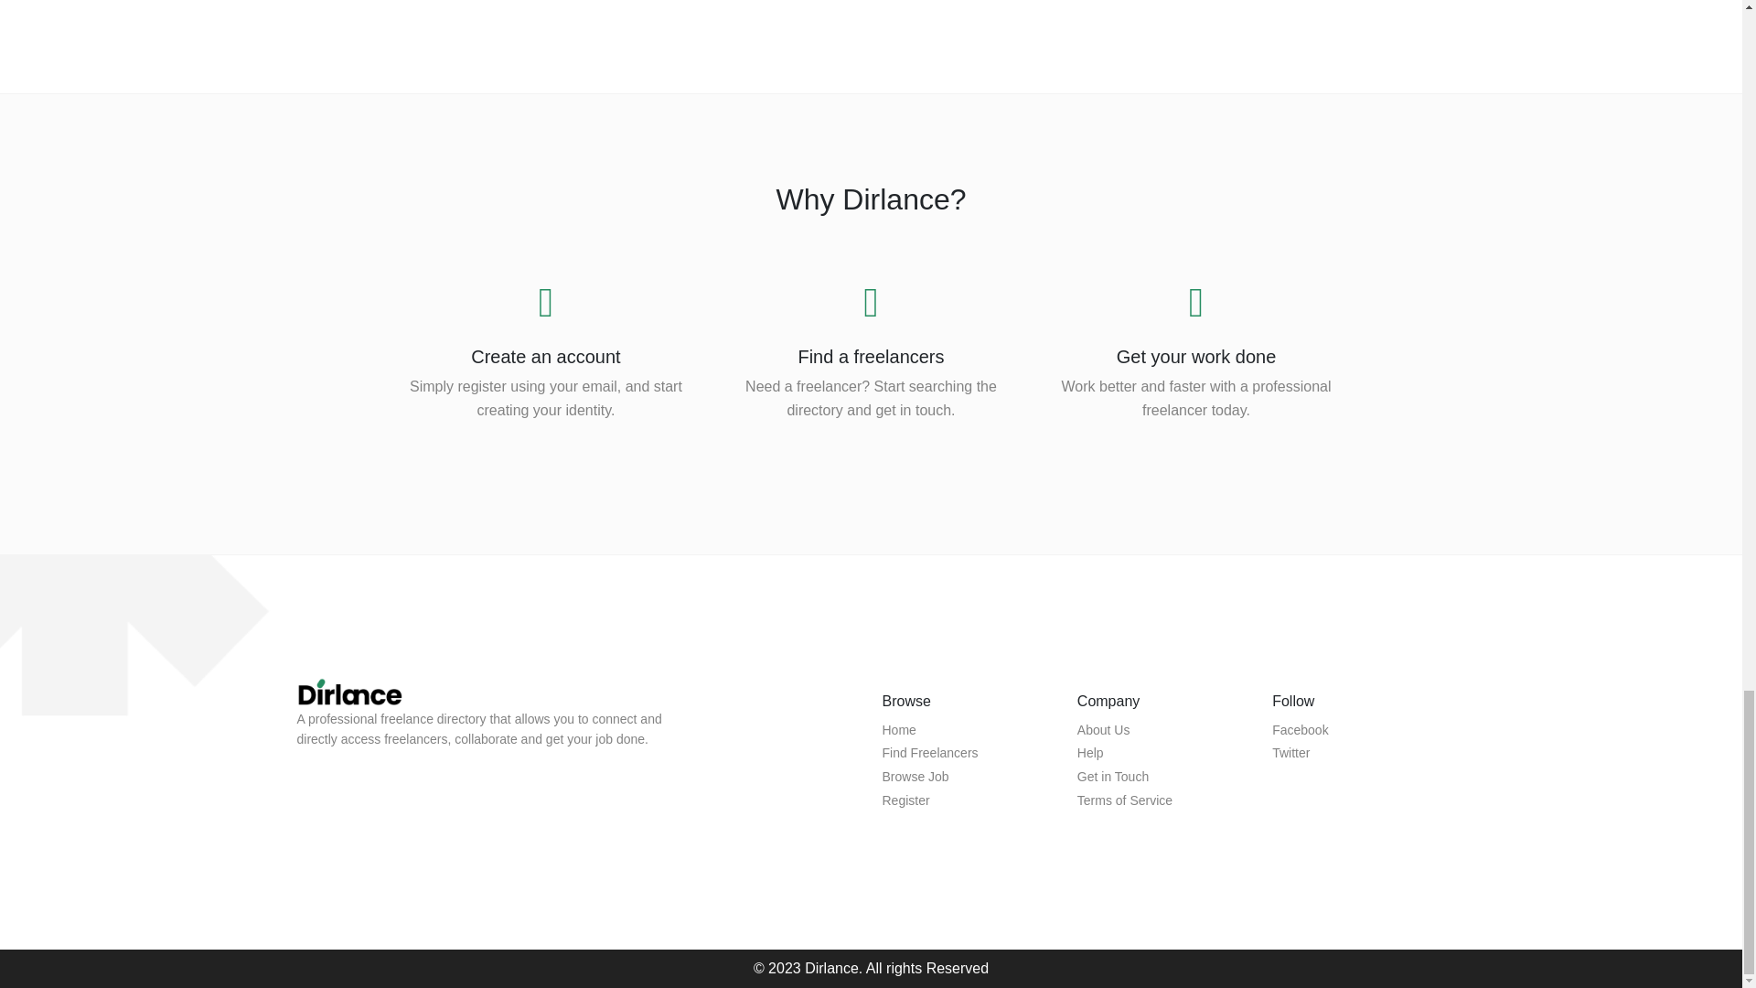 This screenshot has height=988, width=1756. I want to click on About Us, so click(1104, 729).